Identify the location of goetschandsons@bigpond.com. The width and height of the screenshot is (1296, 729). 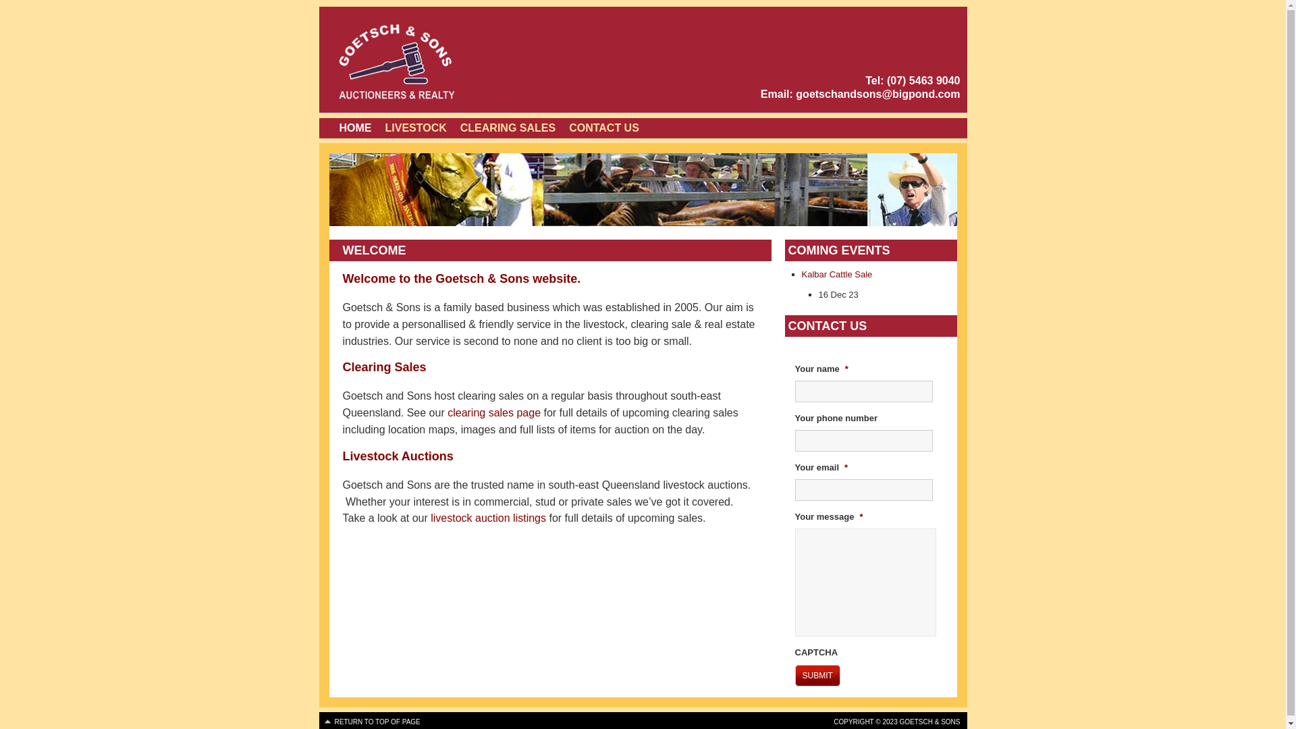
(878, 94).